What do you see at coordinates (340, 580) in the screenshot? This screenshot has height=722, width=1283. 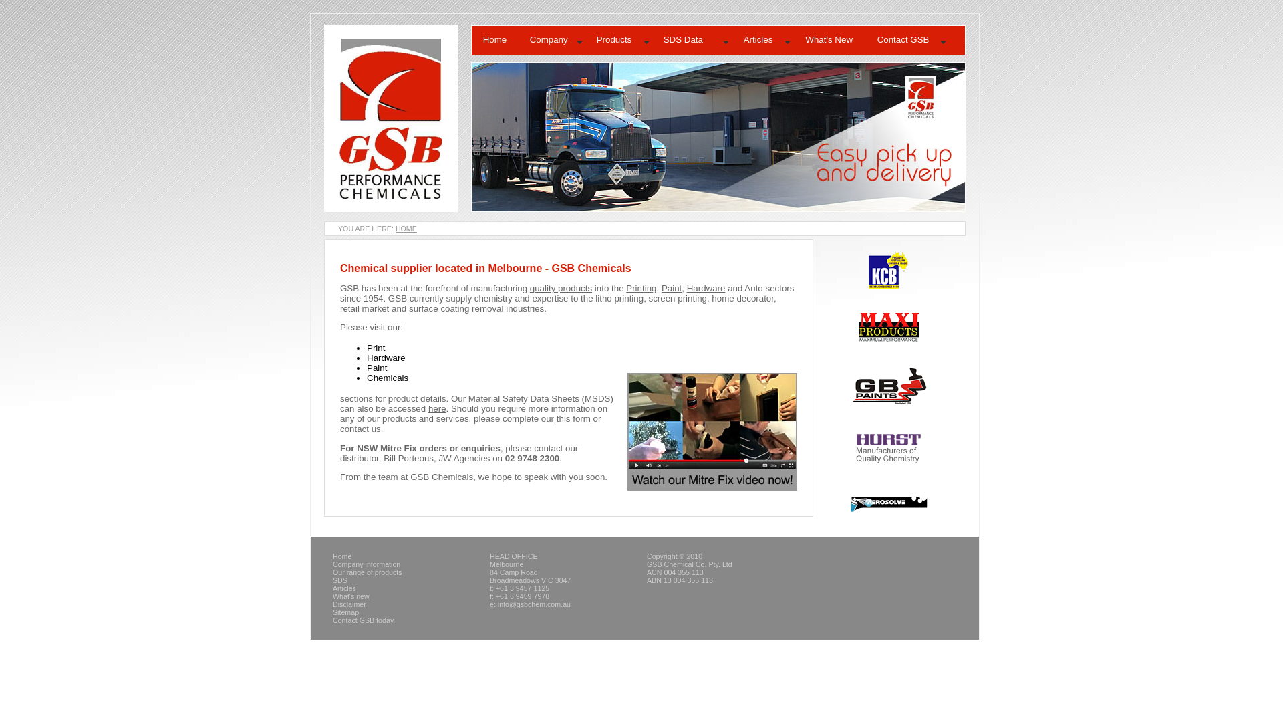 I see `SDS` at bounding box center [340, 580].